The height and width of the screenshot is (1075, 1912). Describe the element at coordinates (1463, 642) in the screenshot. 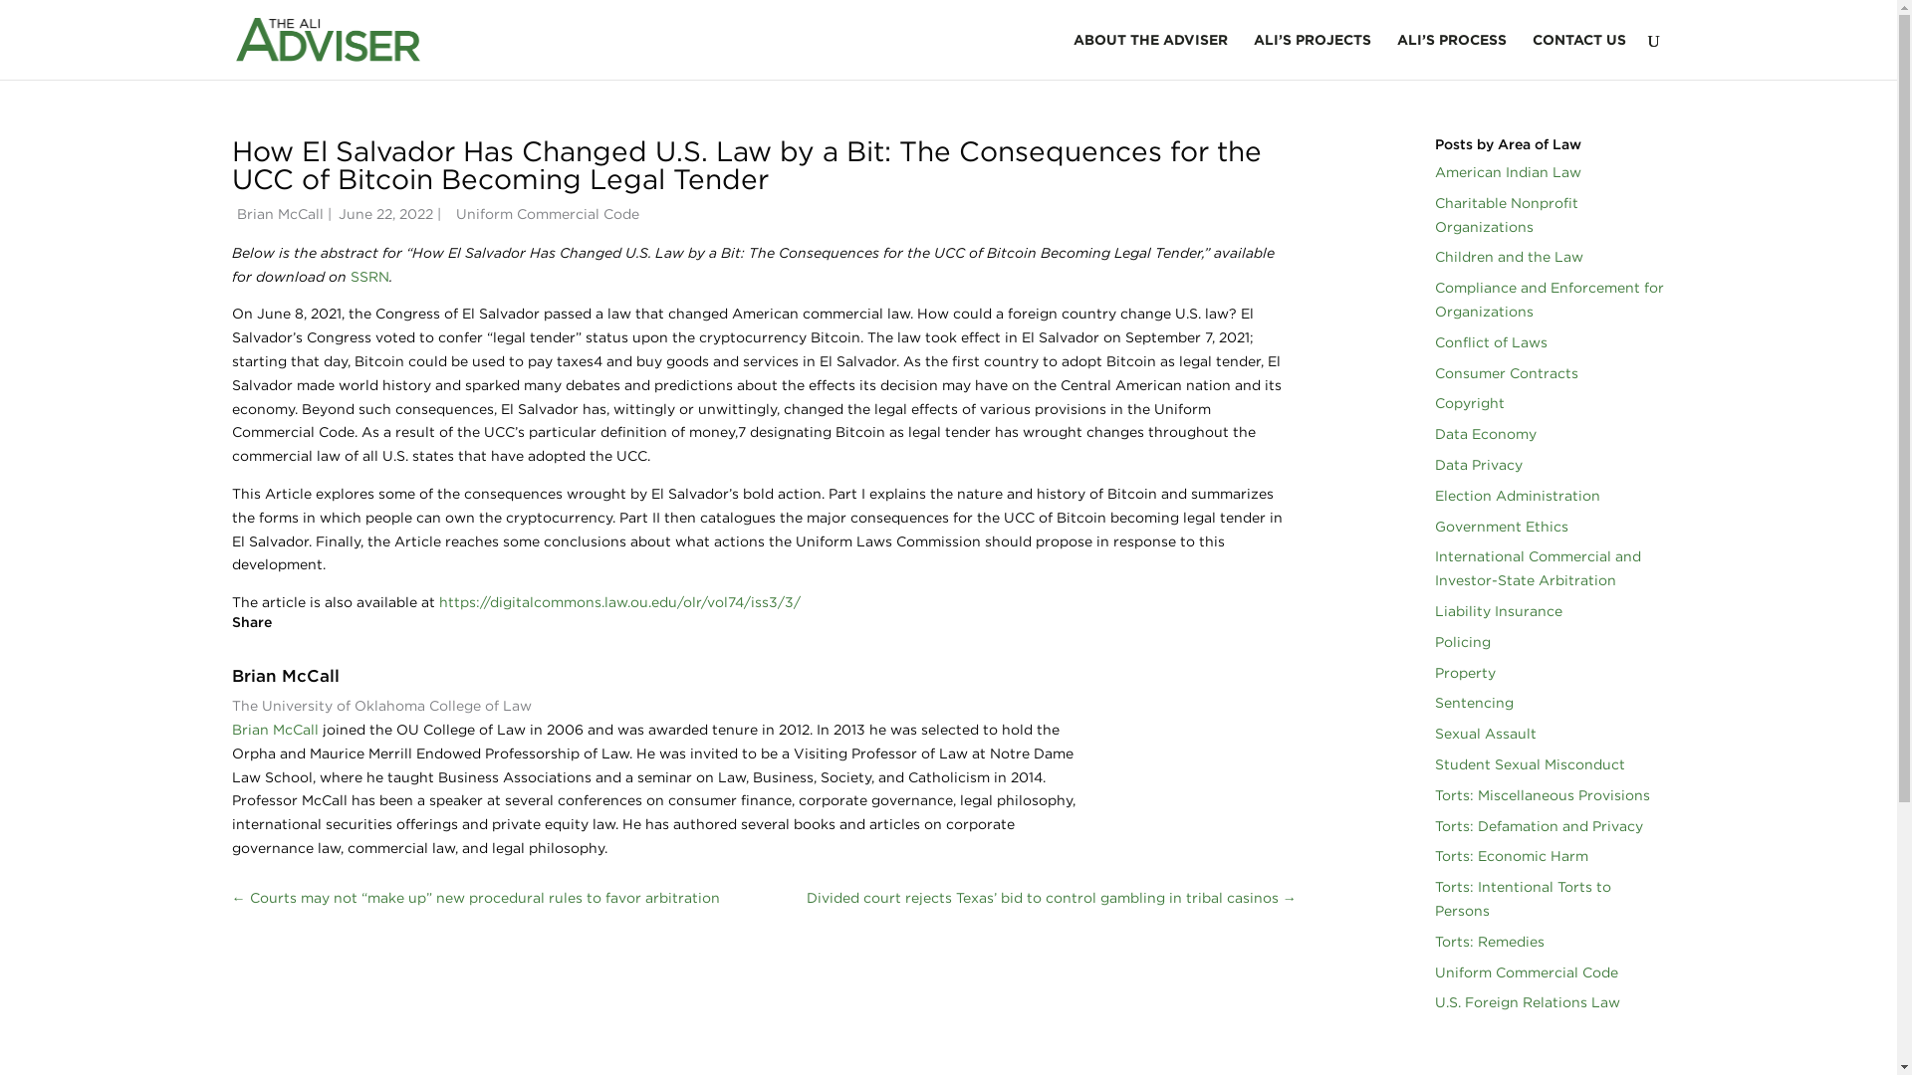

I see `Policing` at that location.